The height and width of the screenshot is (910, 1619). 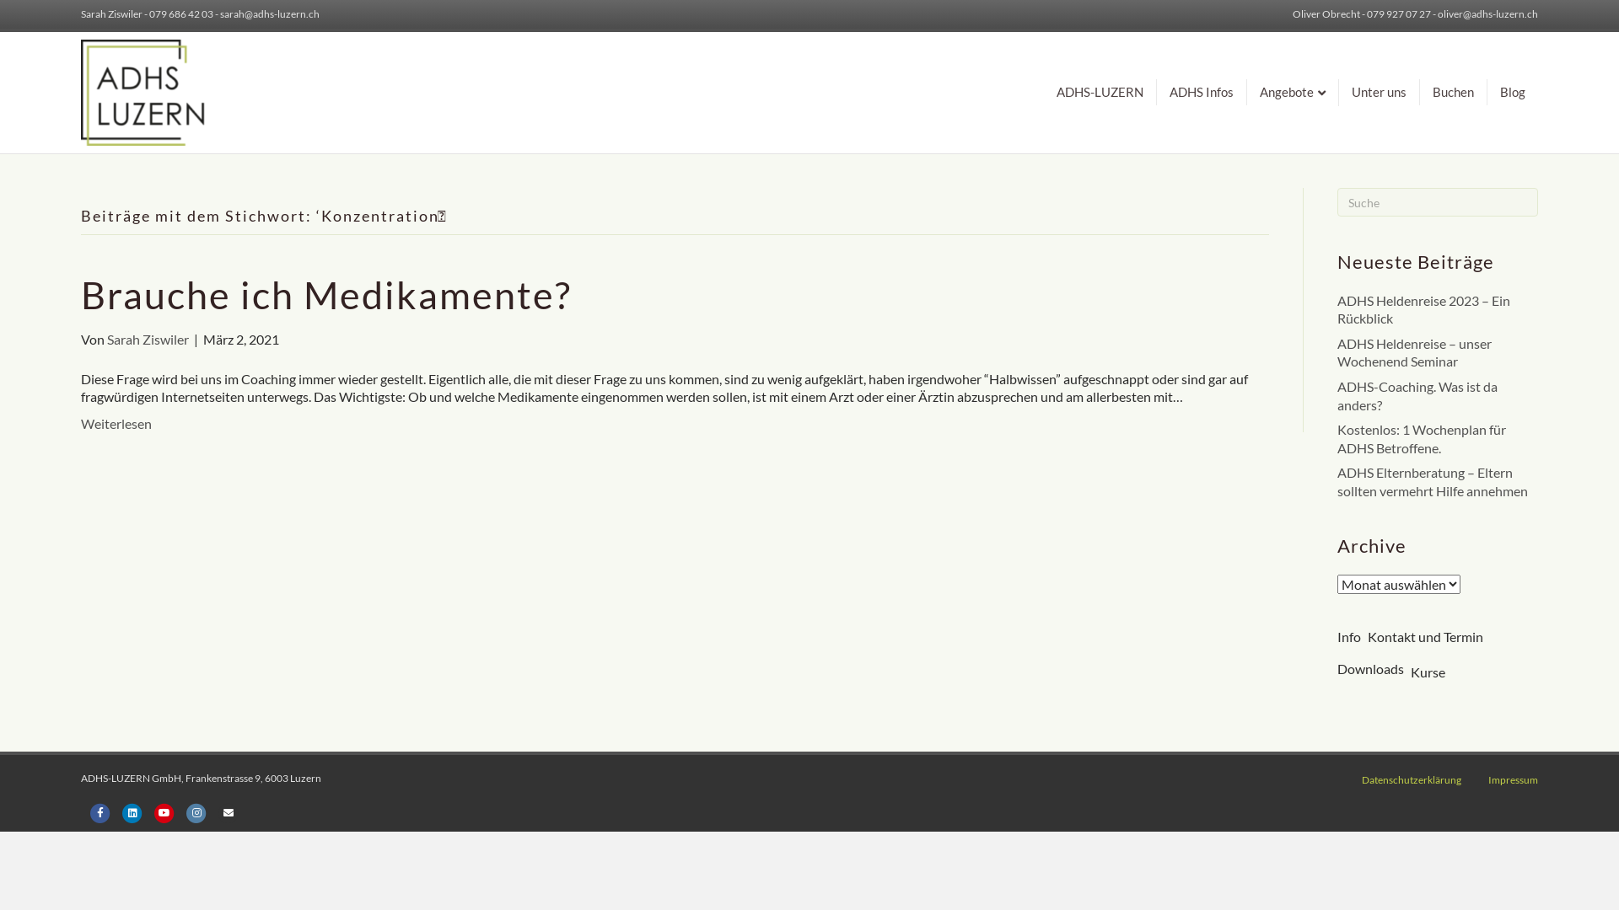 What do you see at coordinates (1380, 93) in the screenshot?
I see `Unter uns` at bounding box center [1380, 93].